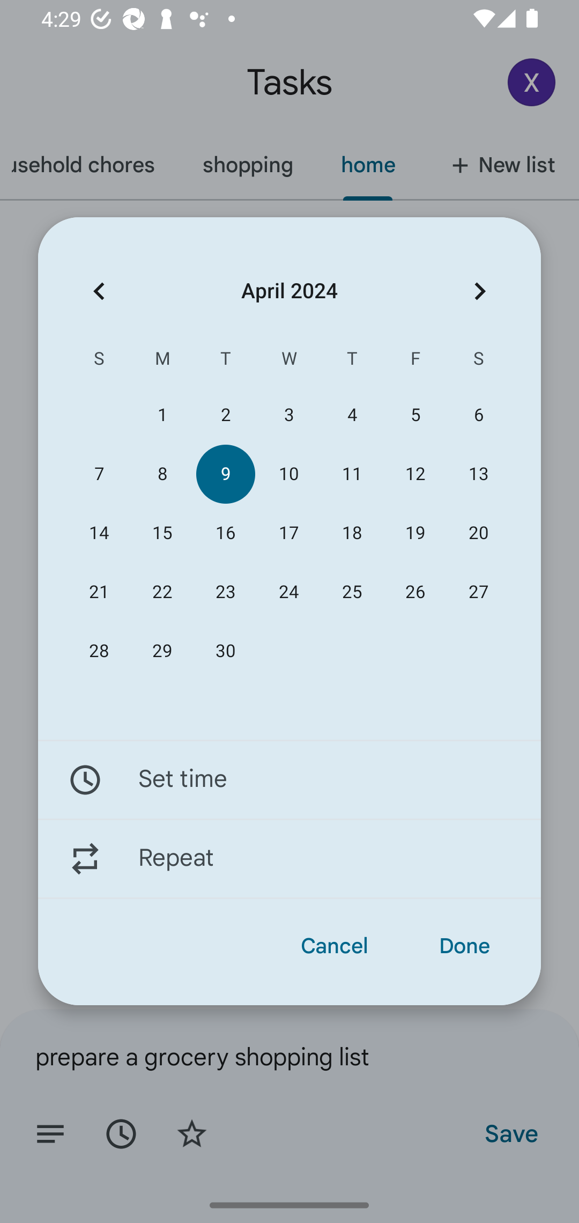 Image resolution: width=579 pixels, height=1223 pixels. I want to click on Set time, so click(289, 779).